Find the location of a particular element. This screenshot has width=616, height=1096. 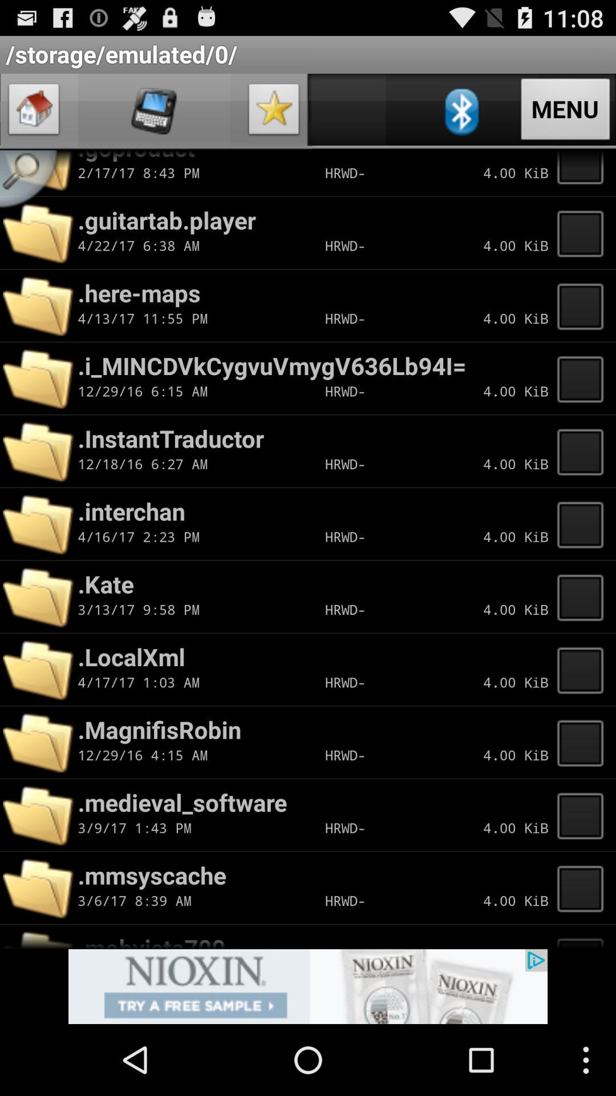

icon page is located at coordinates (274, 112).